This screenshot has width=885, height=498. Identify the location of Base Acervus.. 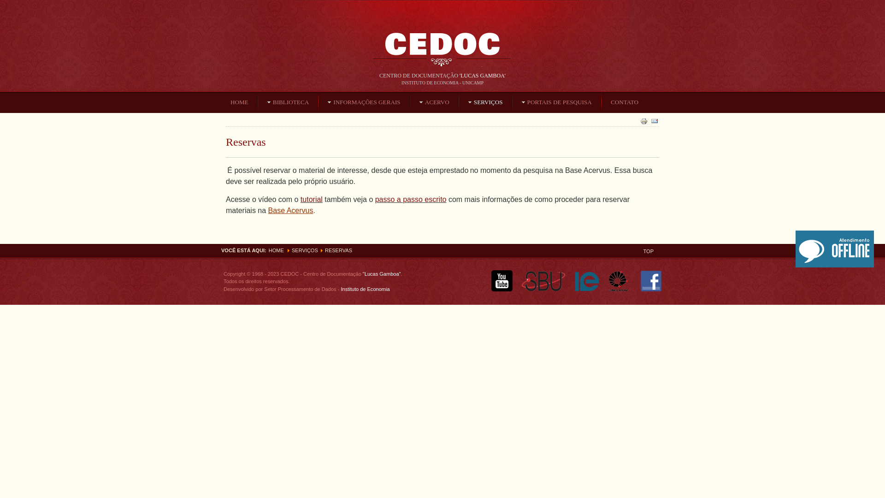
(292, 210).